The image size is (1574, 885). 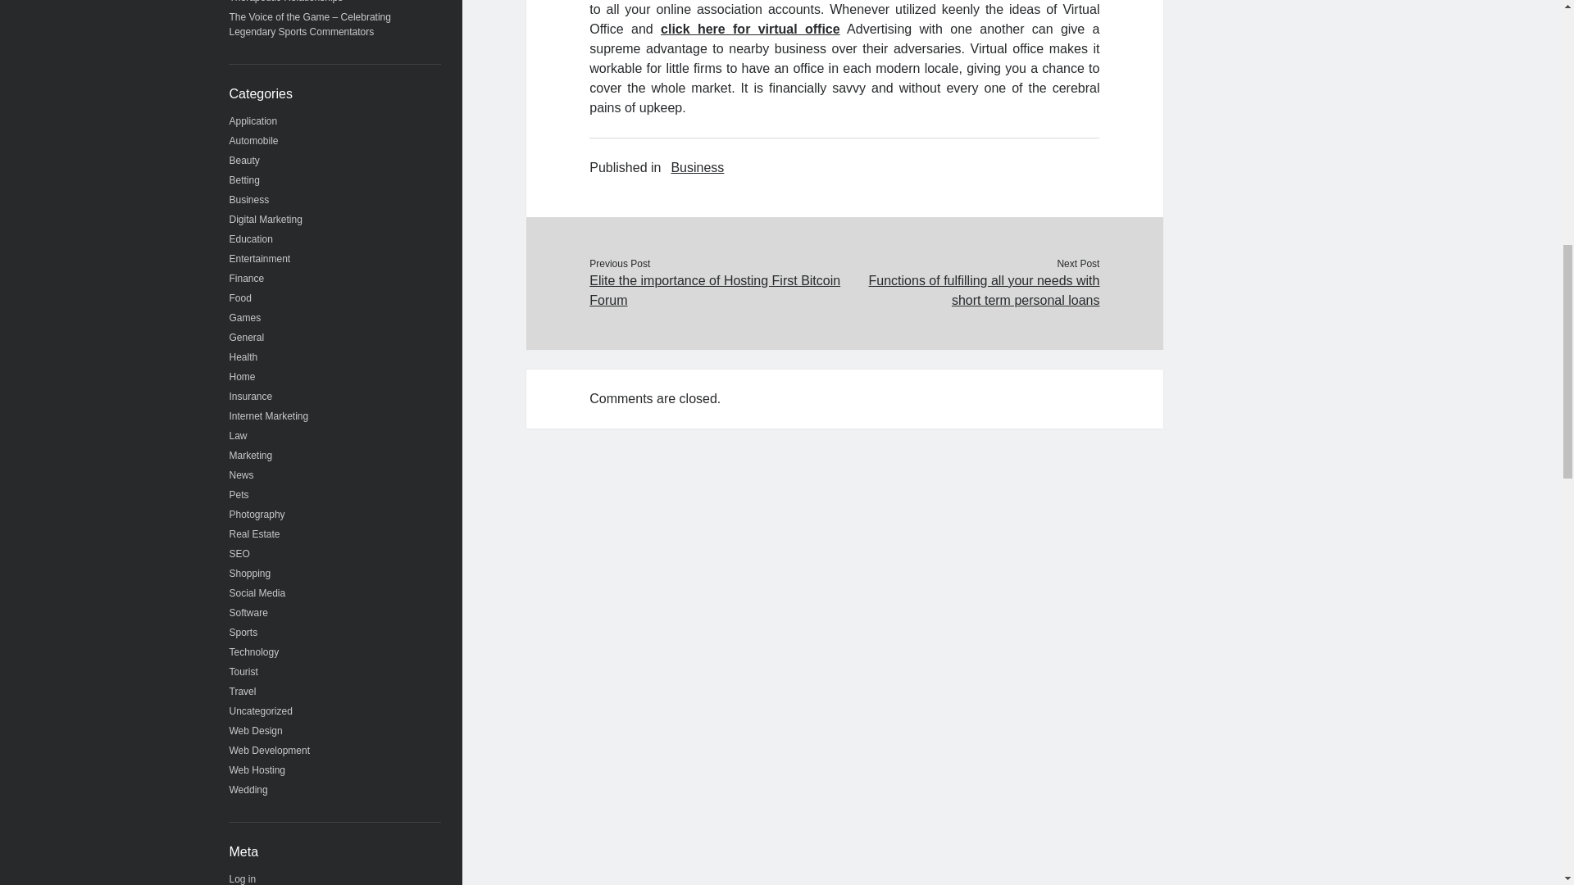 What do you see at coordinates (261, 258) in the screenshot?
I see `Entertainment` at bounding box center [261, 258].